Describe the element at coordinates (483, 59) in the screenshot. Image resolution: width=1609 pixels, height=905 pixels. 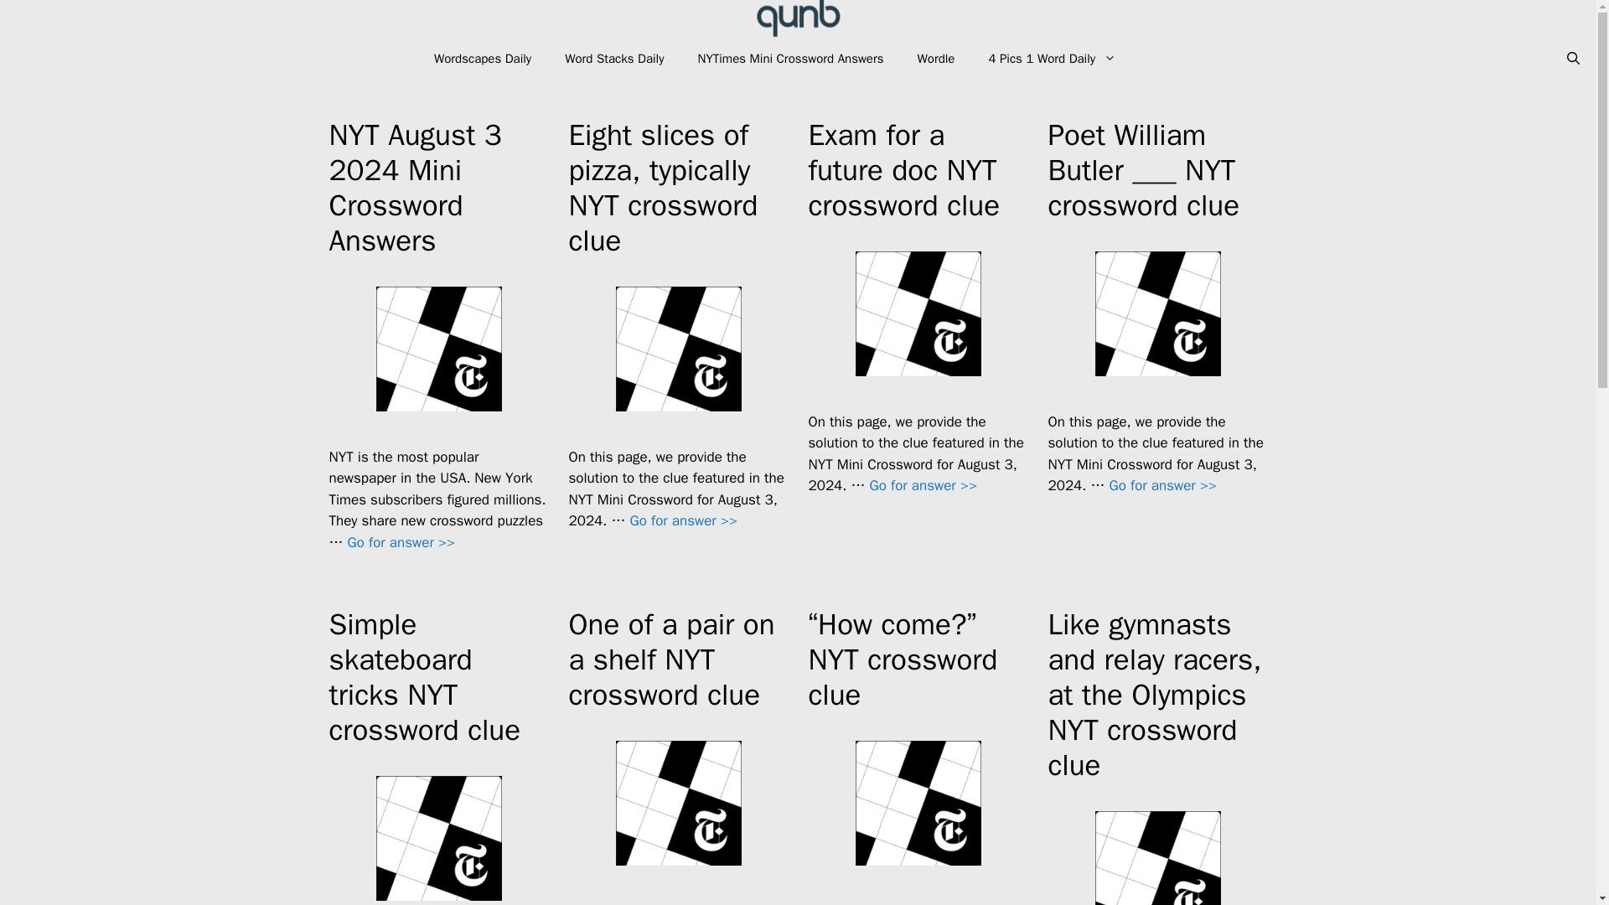
I see `Wordscapes Daily` at that location.